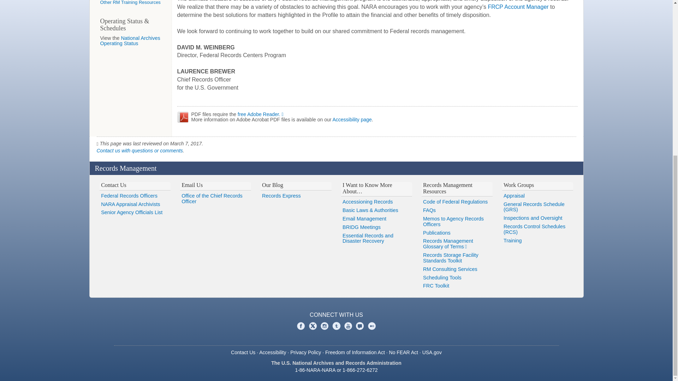 The height and width of the screenshot is (381, 678). Describe the element at coordinates (130, 41) in the screenshot. I see `National Archives Operating Status` at that location.